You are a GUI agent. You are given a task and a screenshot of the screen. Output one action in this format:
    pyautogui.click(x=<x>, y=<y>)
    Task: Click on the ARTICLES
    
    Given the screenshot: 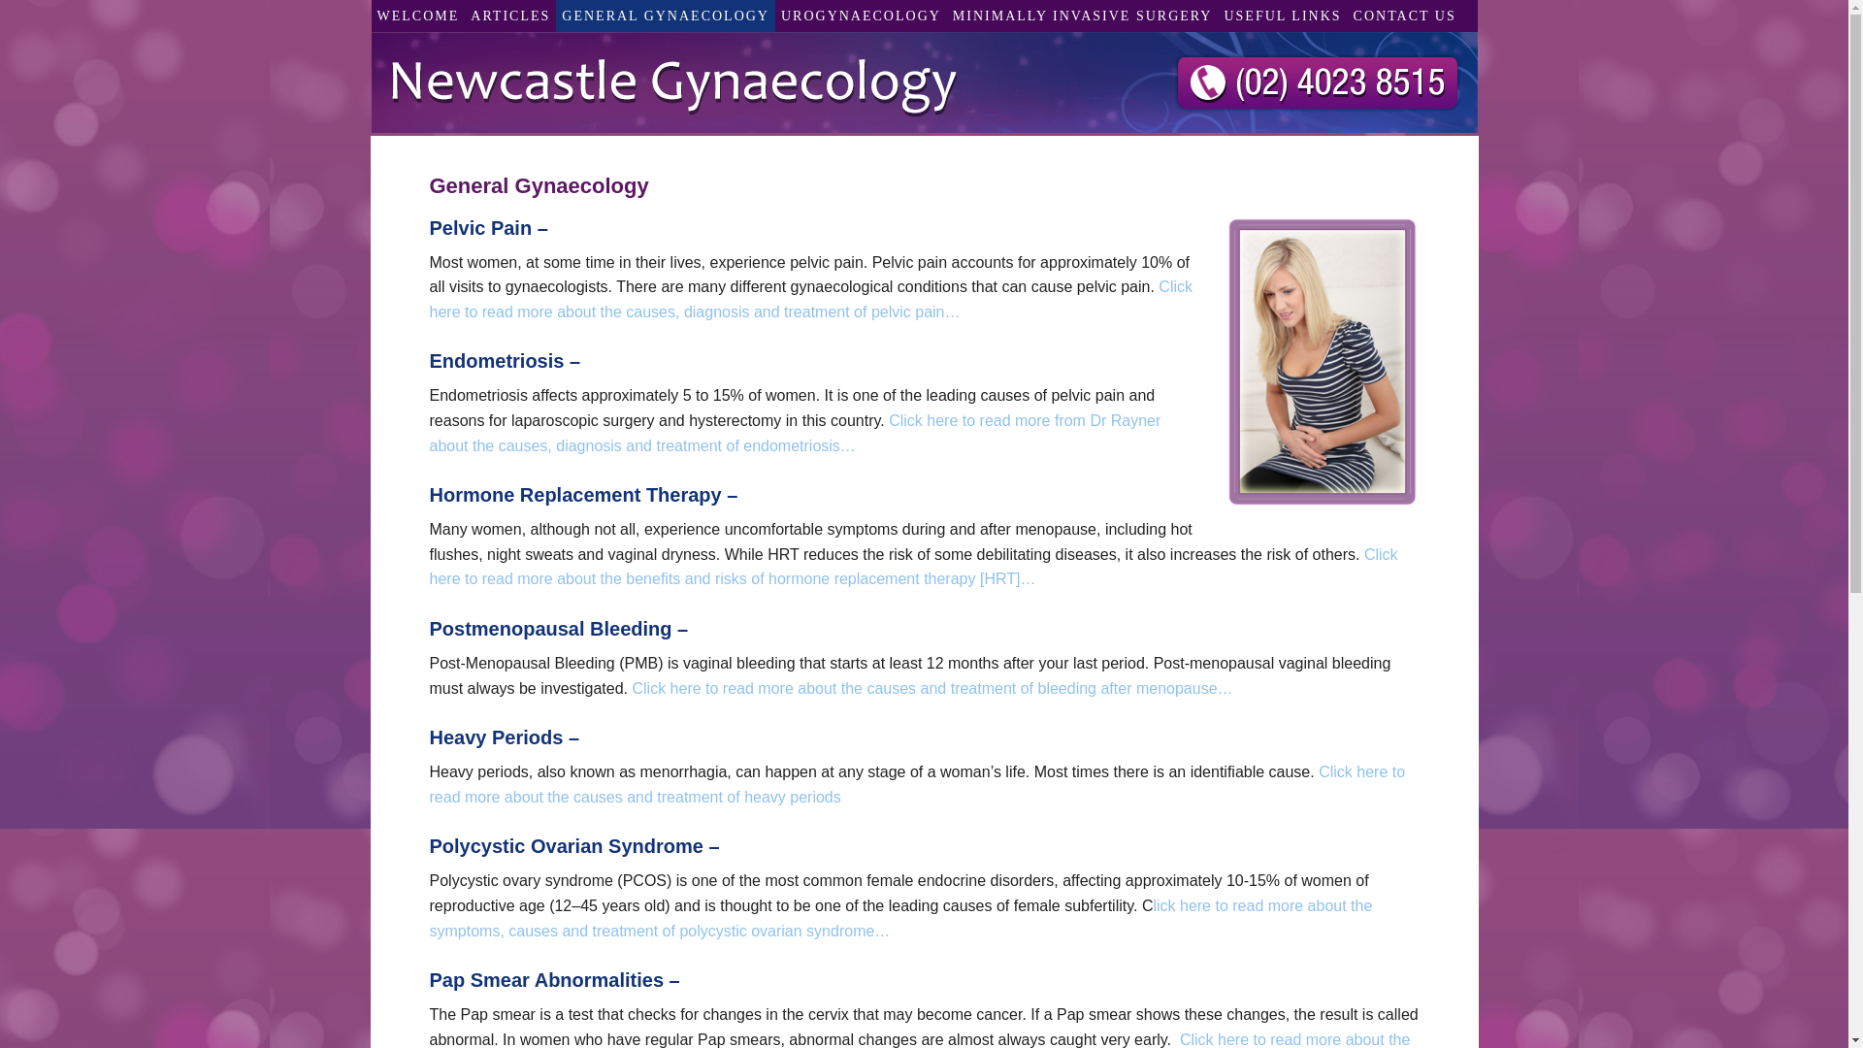 What is the action you would take?
    pyautogui.click(x=510, y=16)
    